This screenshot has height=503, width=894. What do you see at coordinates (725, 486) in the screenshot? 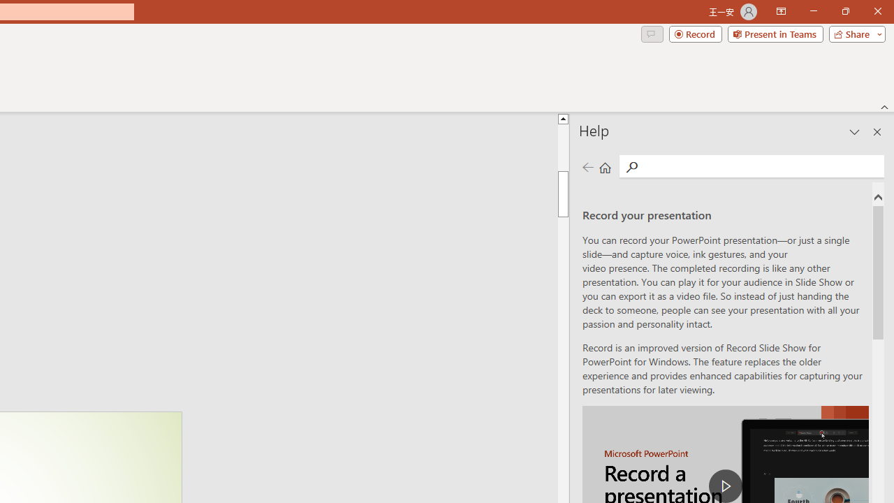
I see `play Record a Presentation` at bounding box center [725, 486].